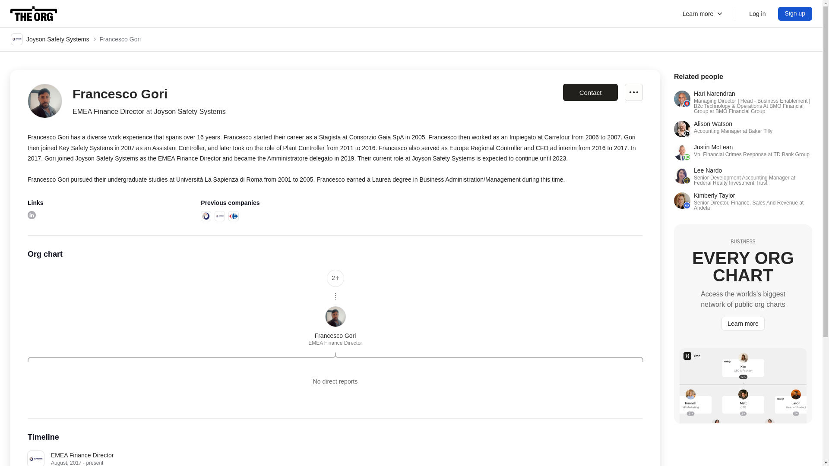 This screenshot has width=829, height=466. What do you see at coordinates (795, 14) in the screenshot?
I see `Learn more` at bounding box center [795, 14].